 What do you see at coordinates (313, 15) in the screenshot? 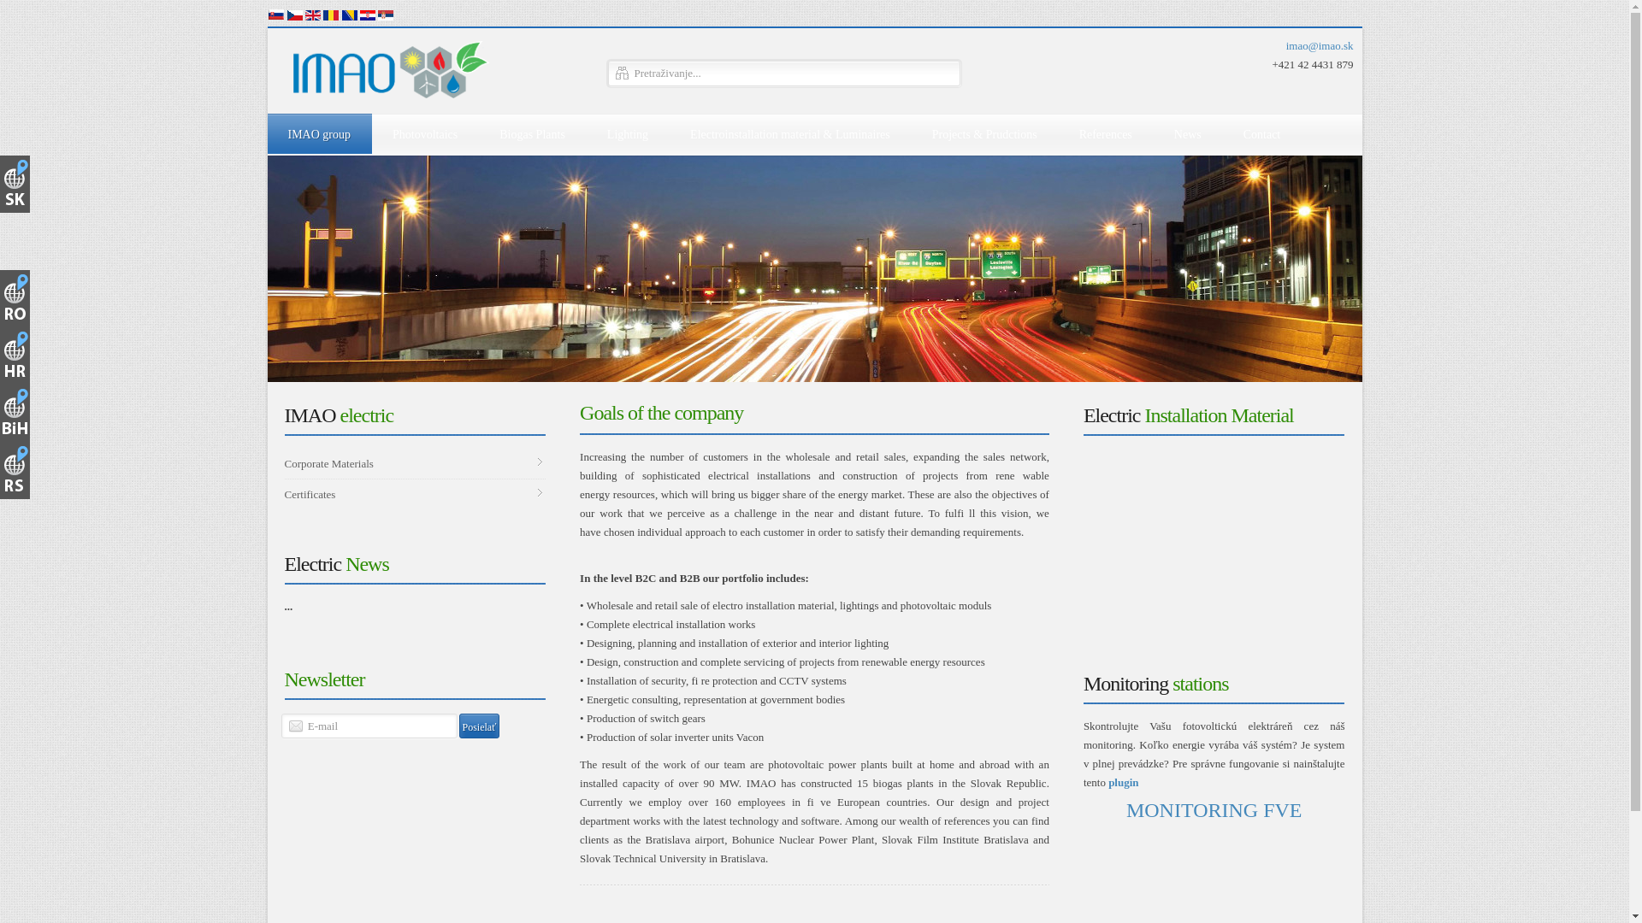
I see `English language` at bounding box center [313, 15].